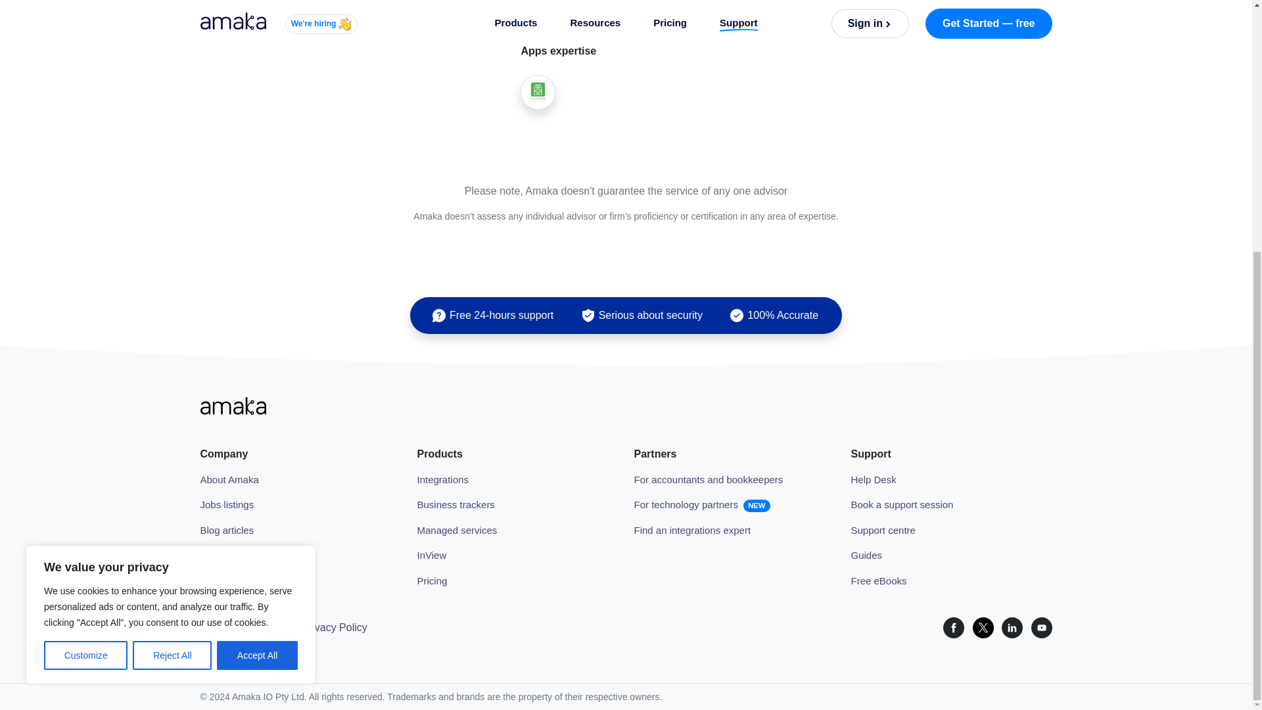 The height and width of the screenshot is (710, 1262). I want to click on Customize, so click(85, 273).